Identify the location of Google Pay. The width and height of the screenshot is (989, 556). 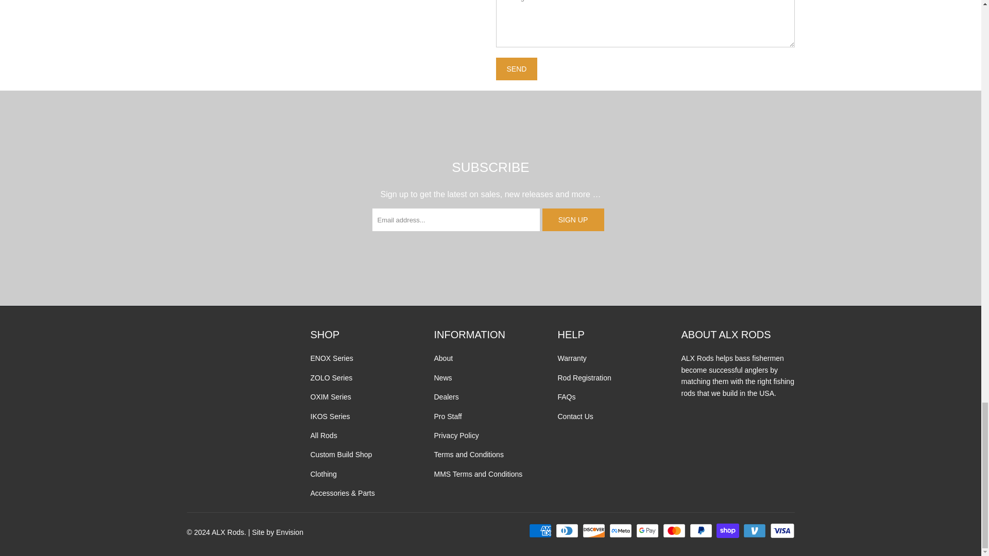
(648, 531).